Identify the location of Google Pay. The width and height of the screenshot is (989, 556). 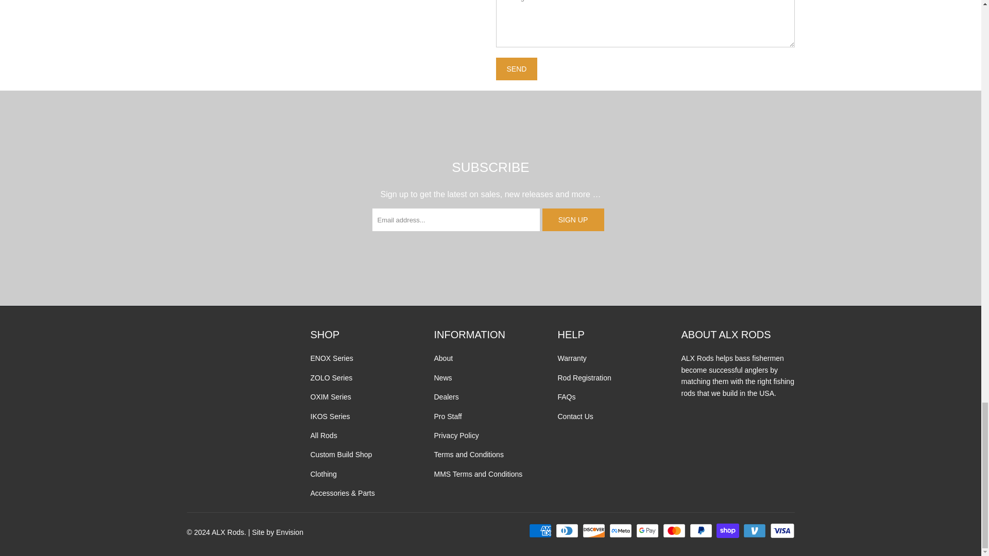
(648, 531).